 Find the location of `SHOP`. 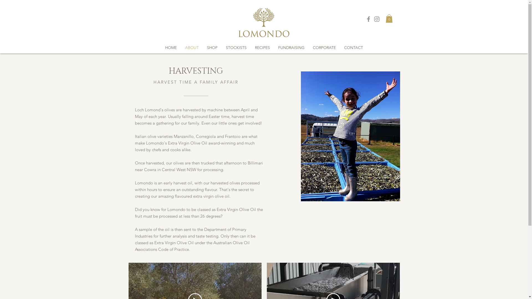

SHOP is located at coordinates (212, 48).